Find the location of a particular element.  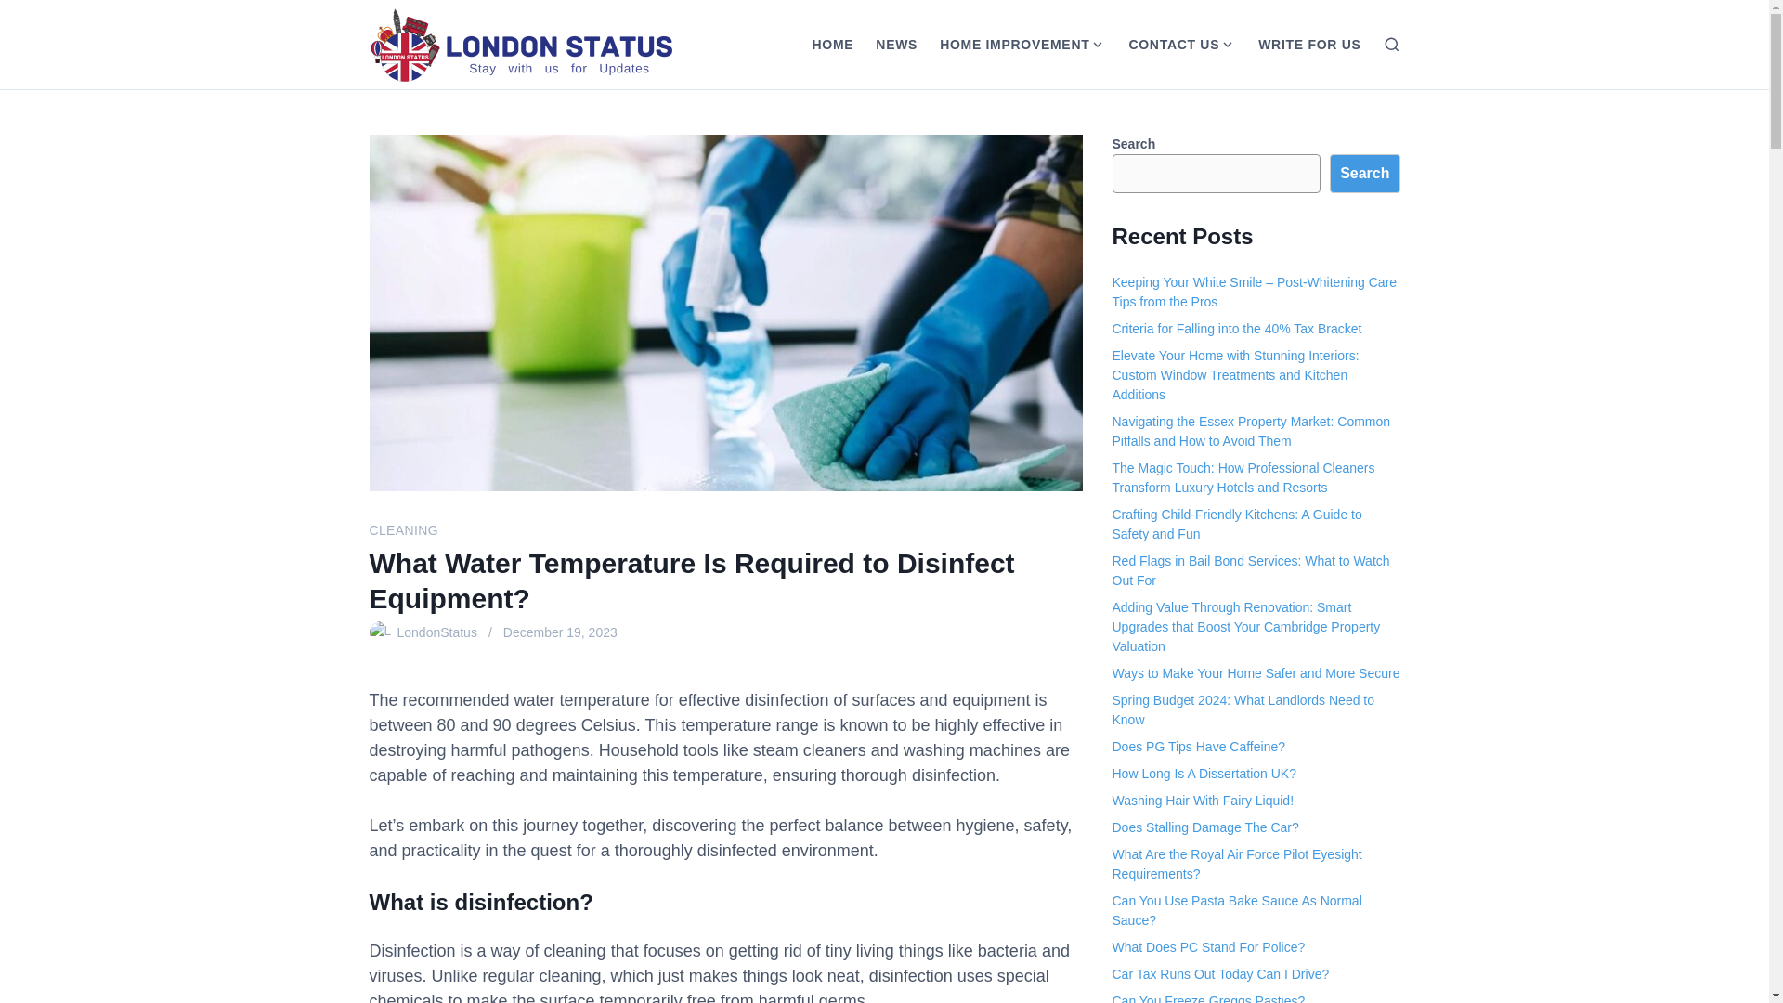

Search is located at coordinates (1365, 174).